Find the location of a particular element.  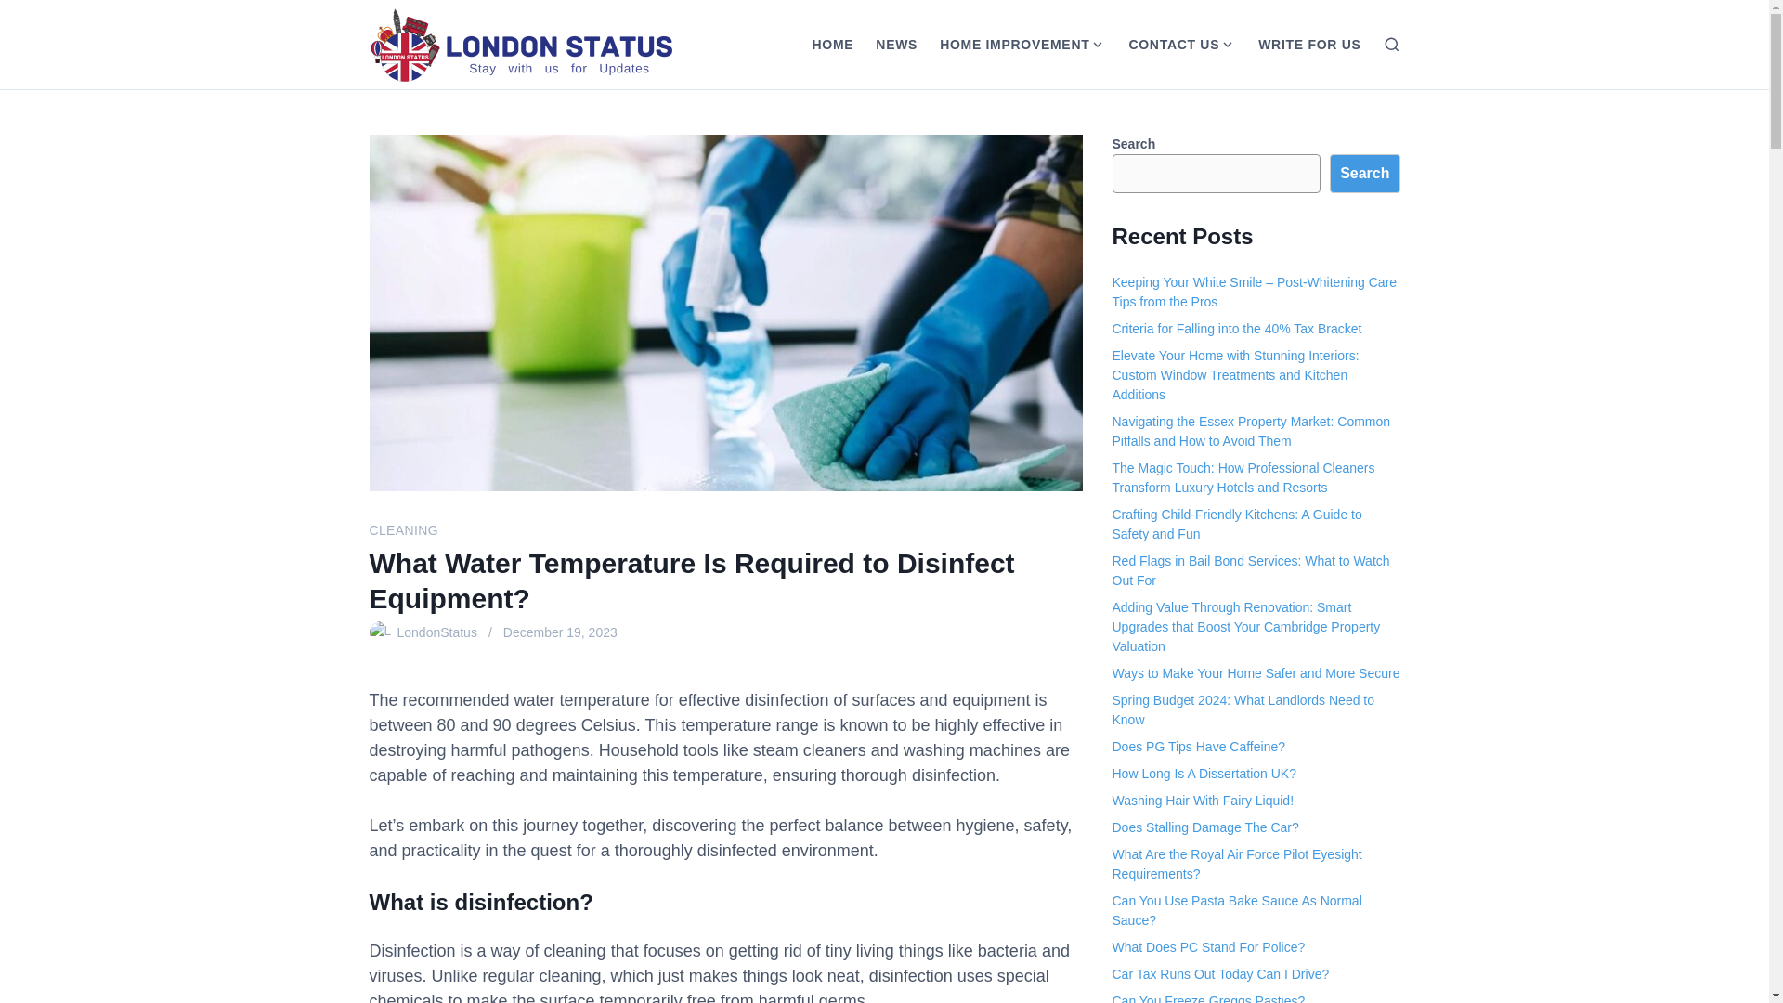

Search is located at coordinates (1365, 174).